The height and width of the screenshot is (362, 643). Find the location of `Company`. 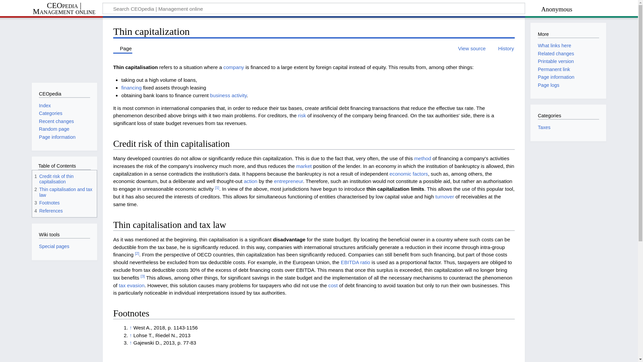

Company is located at coordinates (234, 67).